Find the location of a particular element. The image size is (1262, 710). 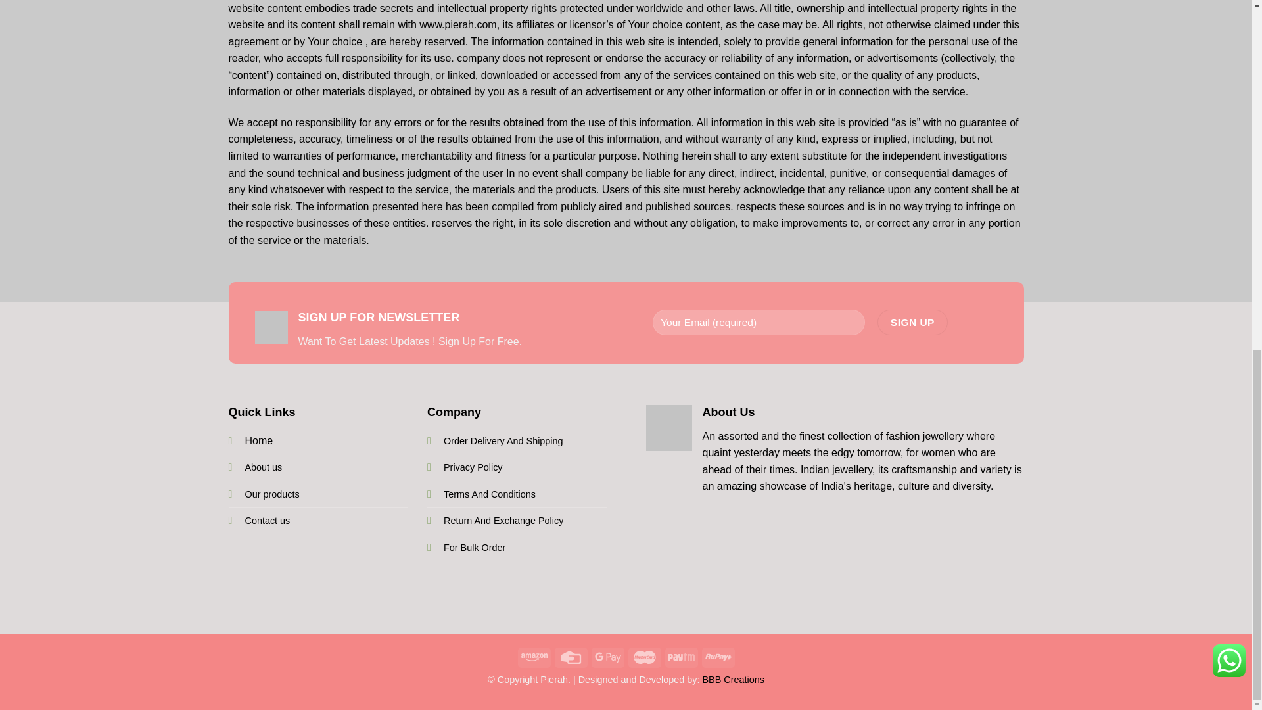

Privacy Policy is located at coordinates (473, 467).